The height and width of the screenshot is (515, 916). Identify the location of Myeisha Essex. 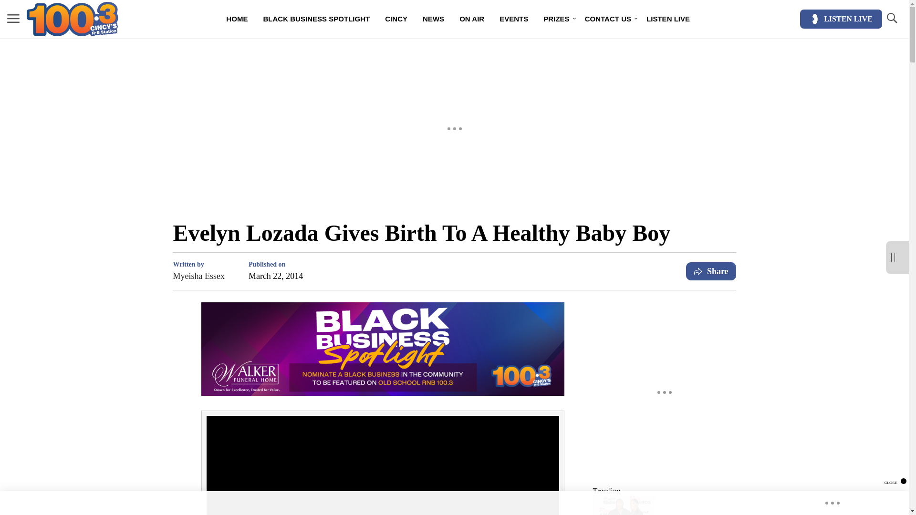
(198, 276).